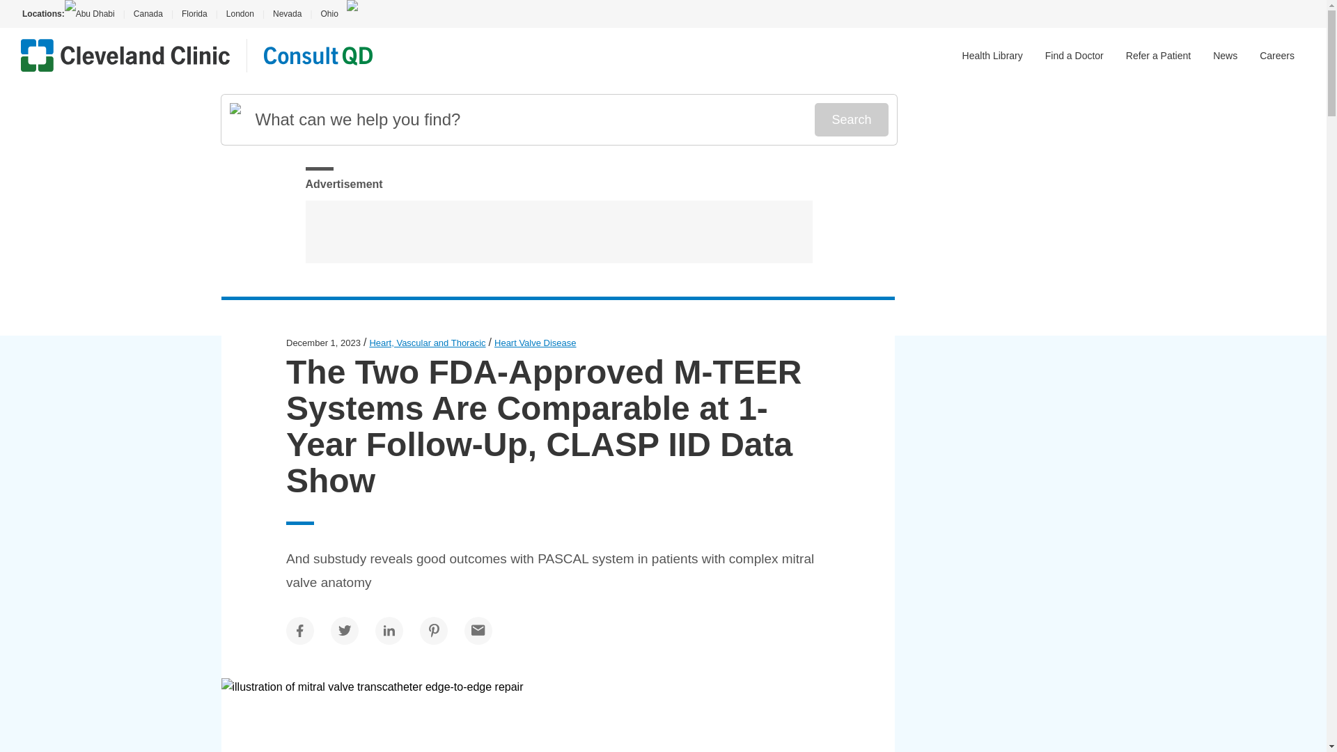 Image resolution: width=1337 pixels, height=752 pixels. What do you see at coordinates (1074, 56) in the screenshot?
I see `Find a Doctor` at bounding box center [1074, 56].